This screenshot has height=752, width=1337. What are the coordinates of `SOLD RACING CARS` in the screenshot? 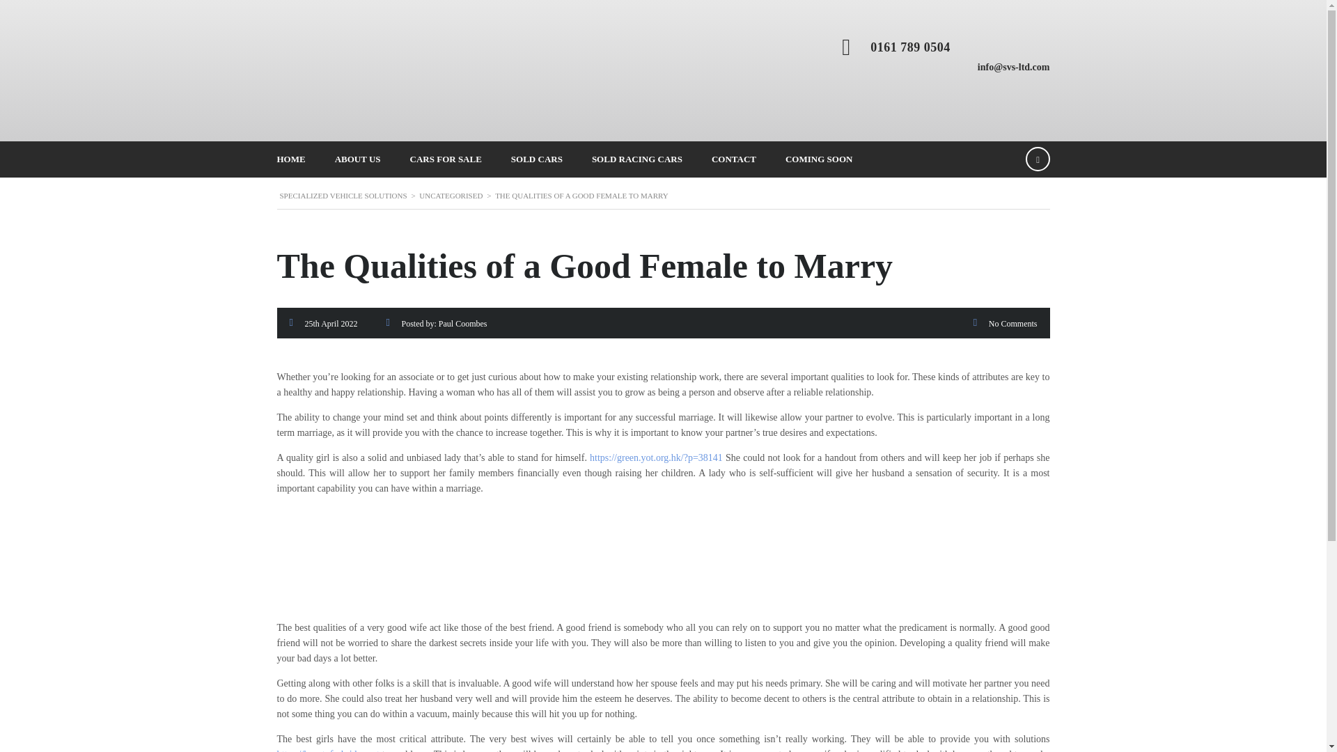 It's located at (636, 159).